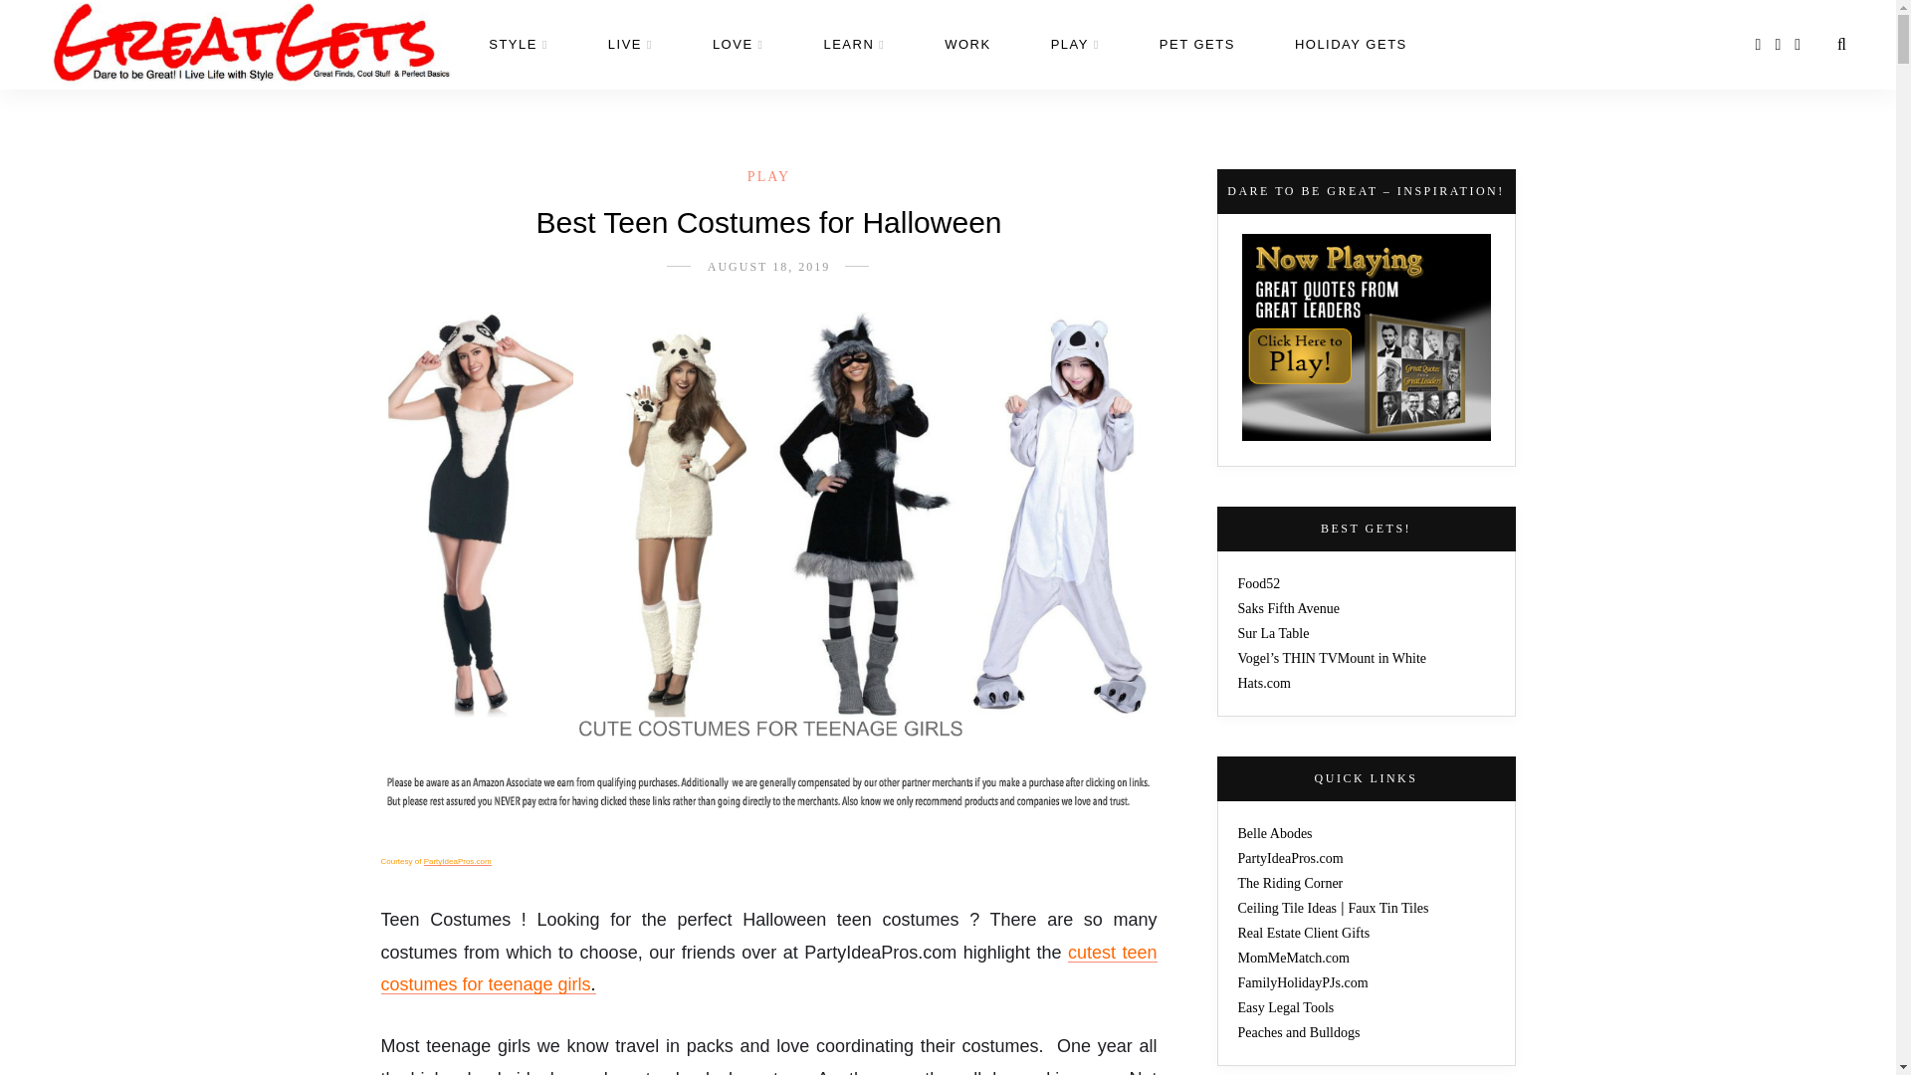 This screenshot has height=1075, width=1911. What do you see at coordinates (519, 44) in the screenshot?
I see `STYLE` at bounding box center [519, 44].